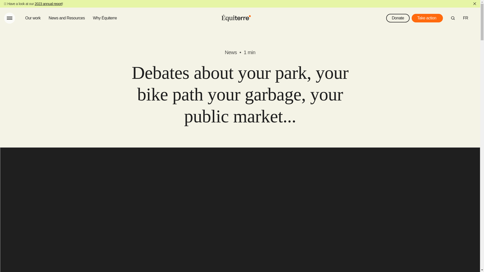 Image resolution: width=484 pixels, height=272 pixels. Describe the element at coordinates (453, 18) in the screenshot. I see `Search` at that location.